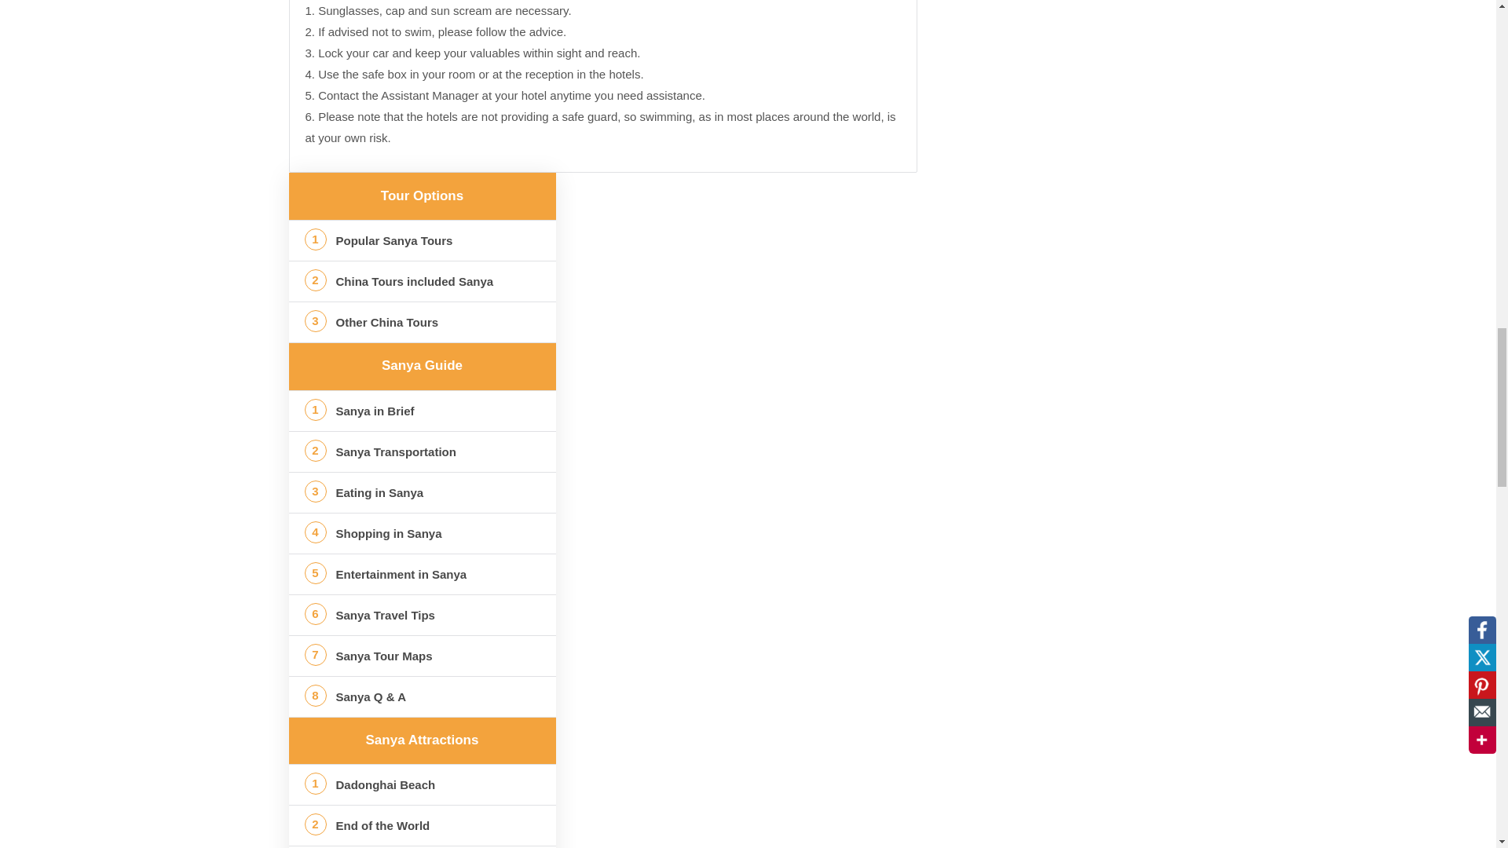 The image size is (1508, 848). Describe the element at coordinates (423, 492) in the screenshot. I see `Eating in Sanya` at that location.